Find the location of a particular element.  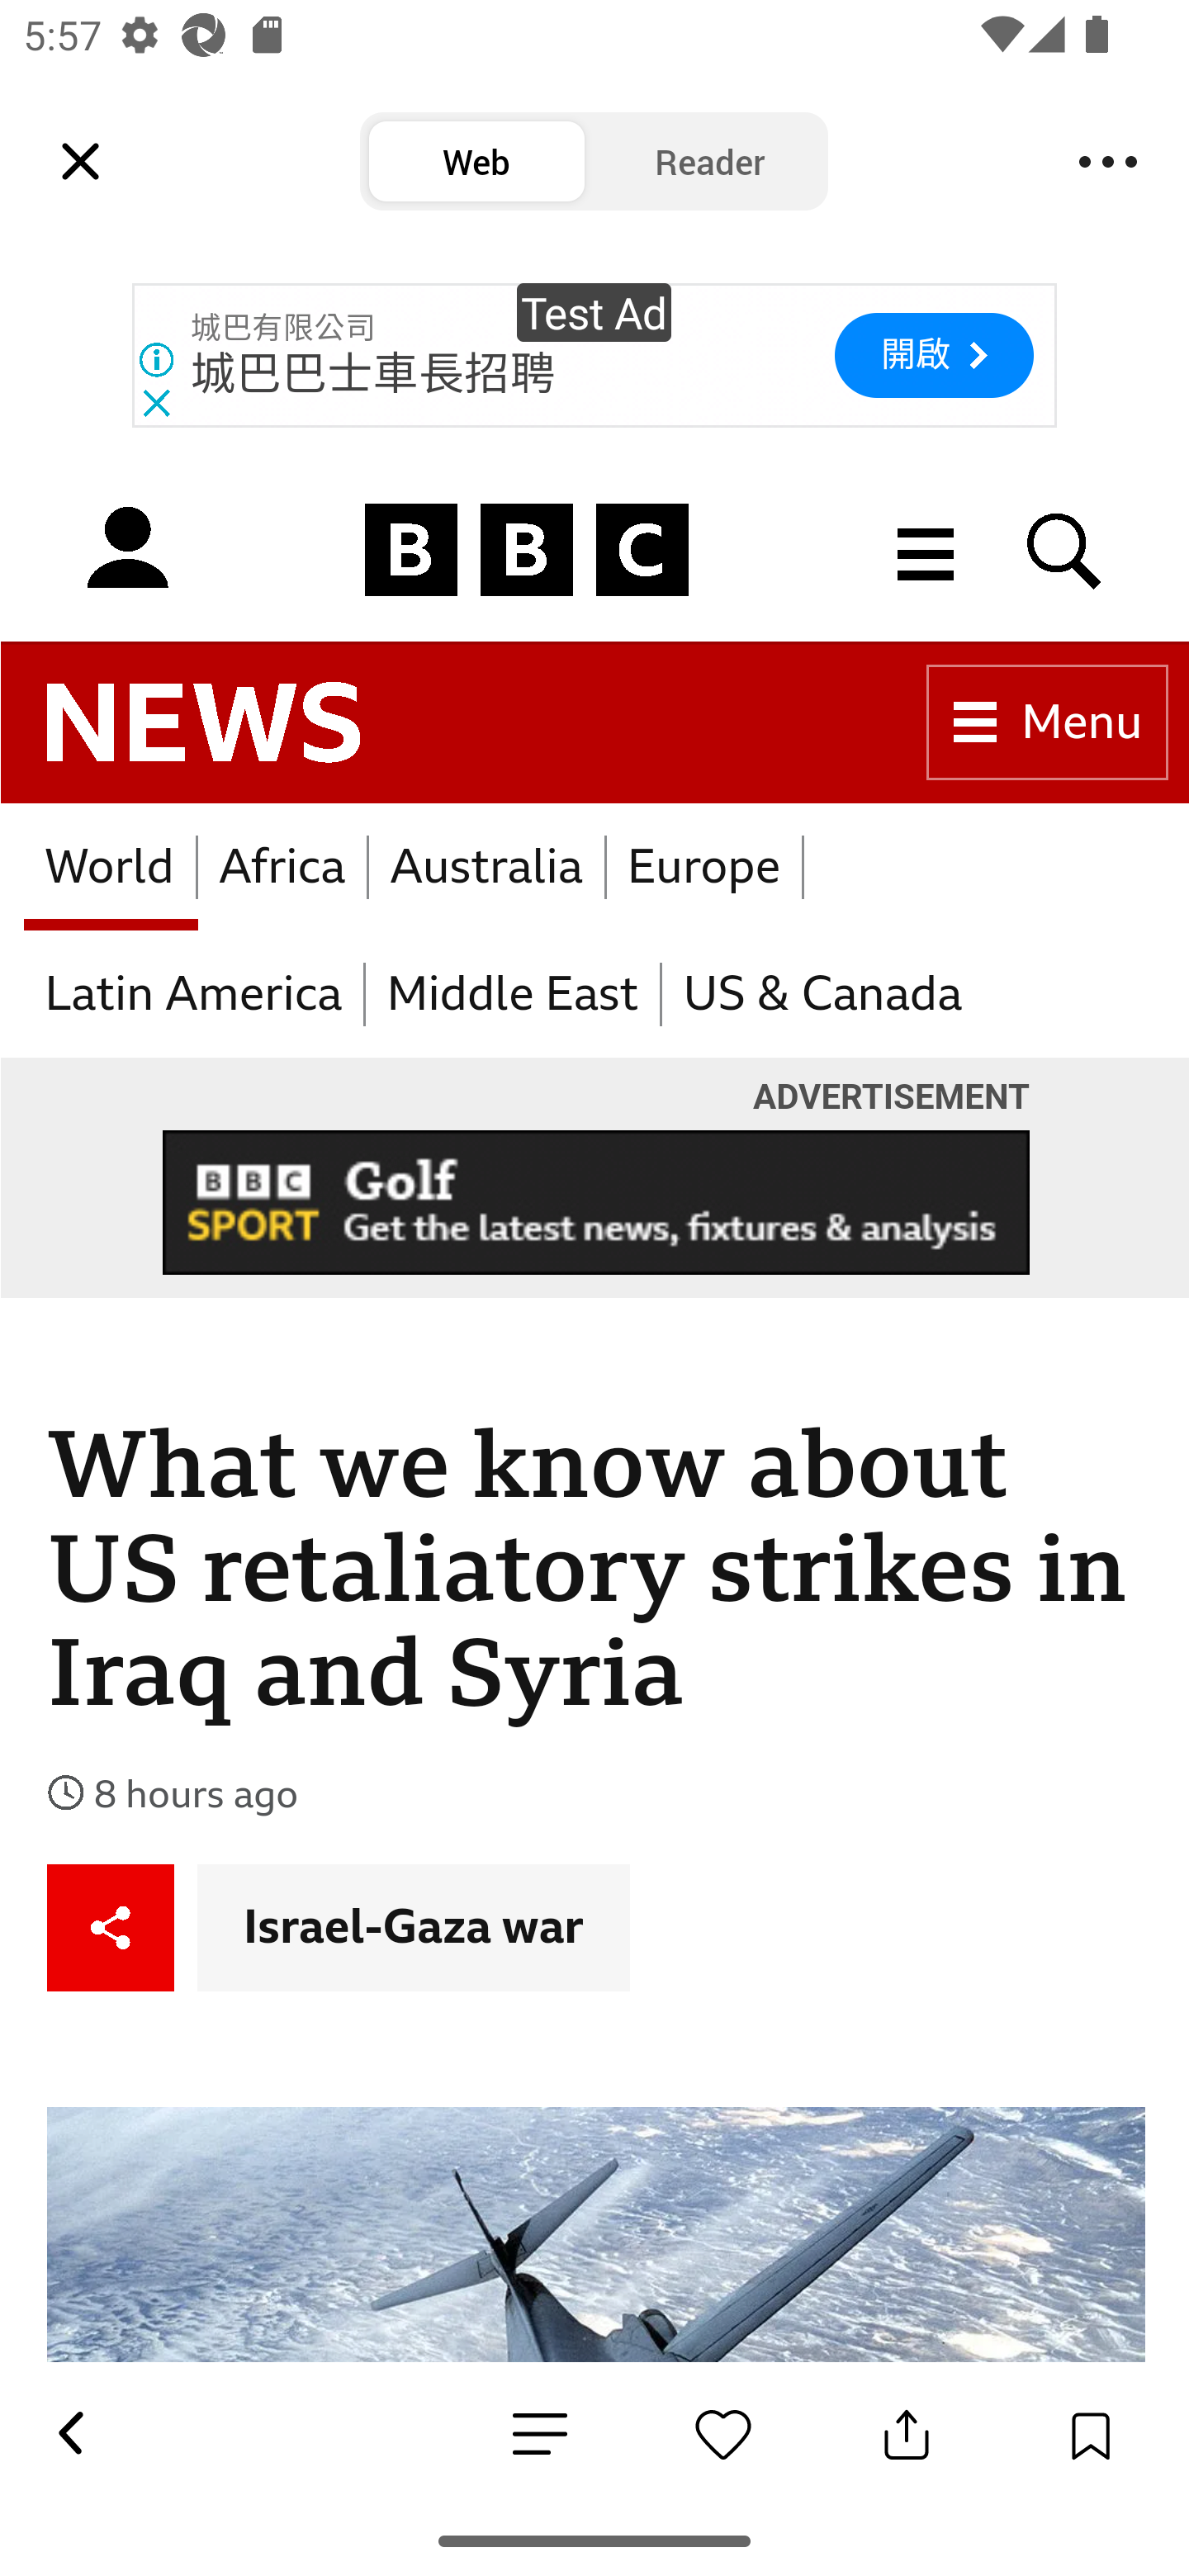

Menu is located at coordinates (1108, 162).